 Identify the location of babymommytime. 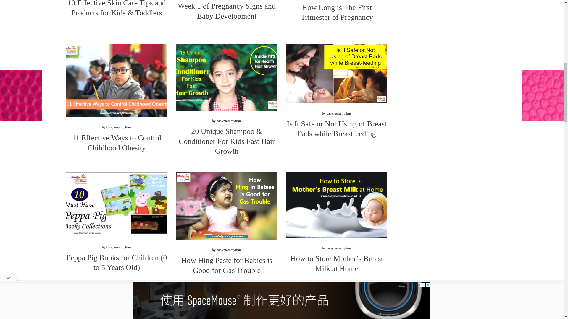
(119, 127).